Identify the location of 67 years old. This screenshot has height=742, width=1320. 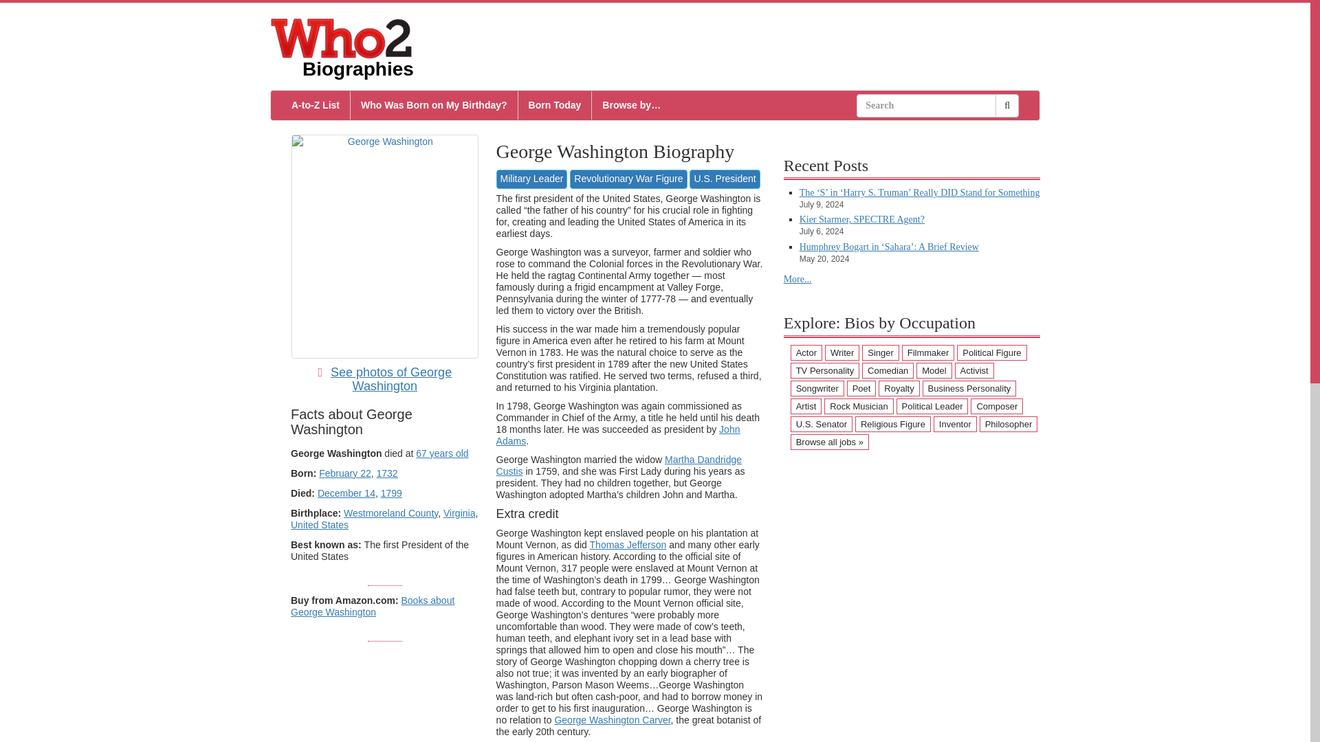
(441, 453).